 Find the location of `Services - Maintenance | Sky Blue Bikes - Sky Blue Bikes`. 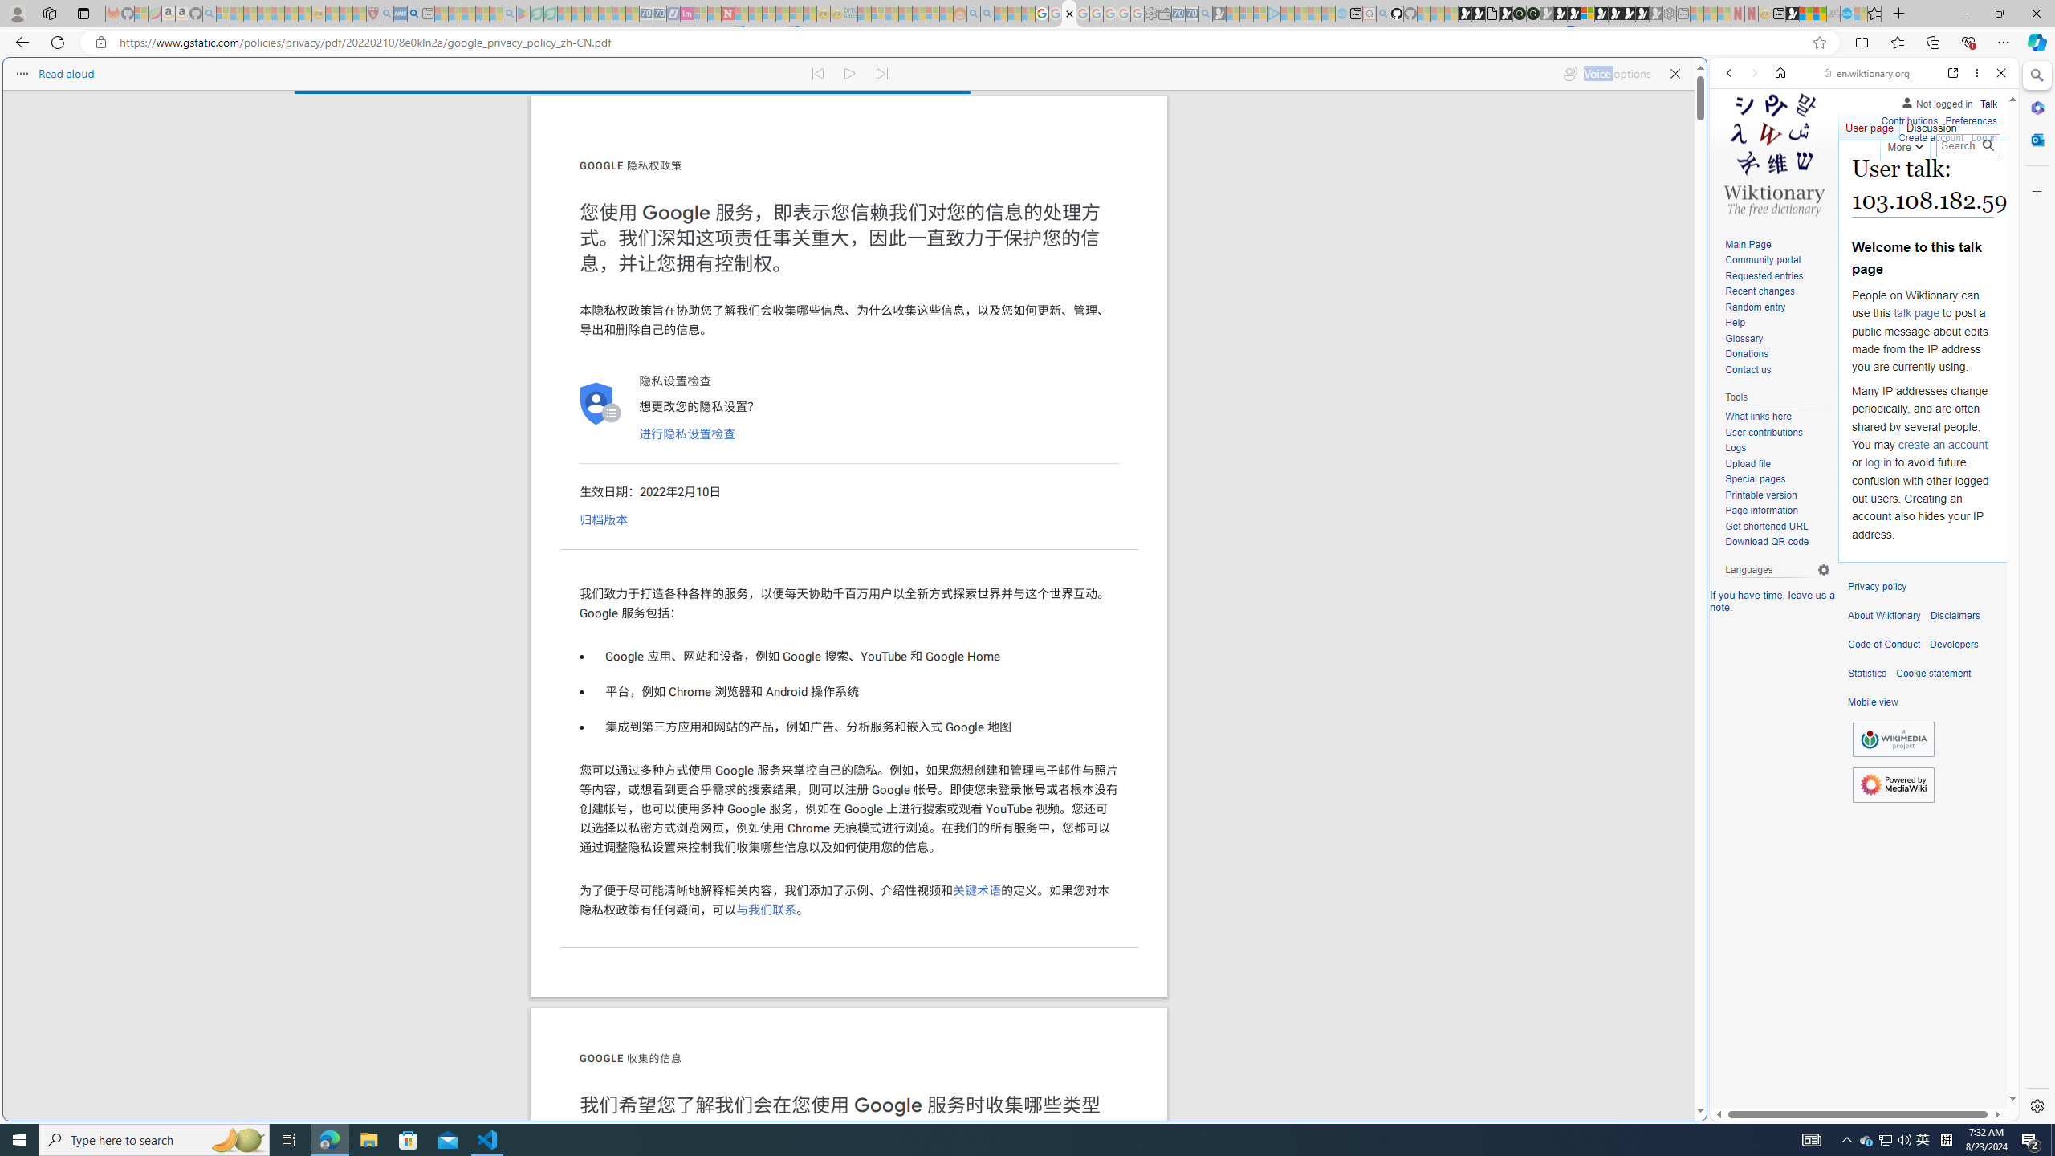

Services - Maintenance | Sky Blue Bikes - Sky Blue Bikes is located at coordinates (1846, 14).